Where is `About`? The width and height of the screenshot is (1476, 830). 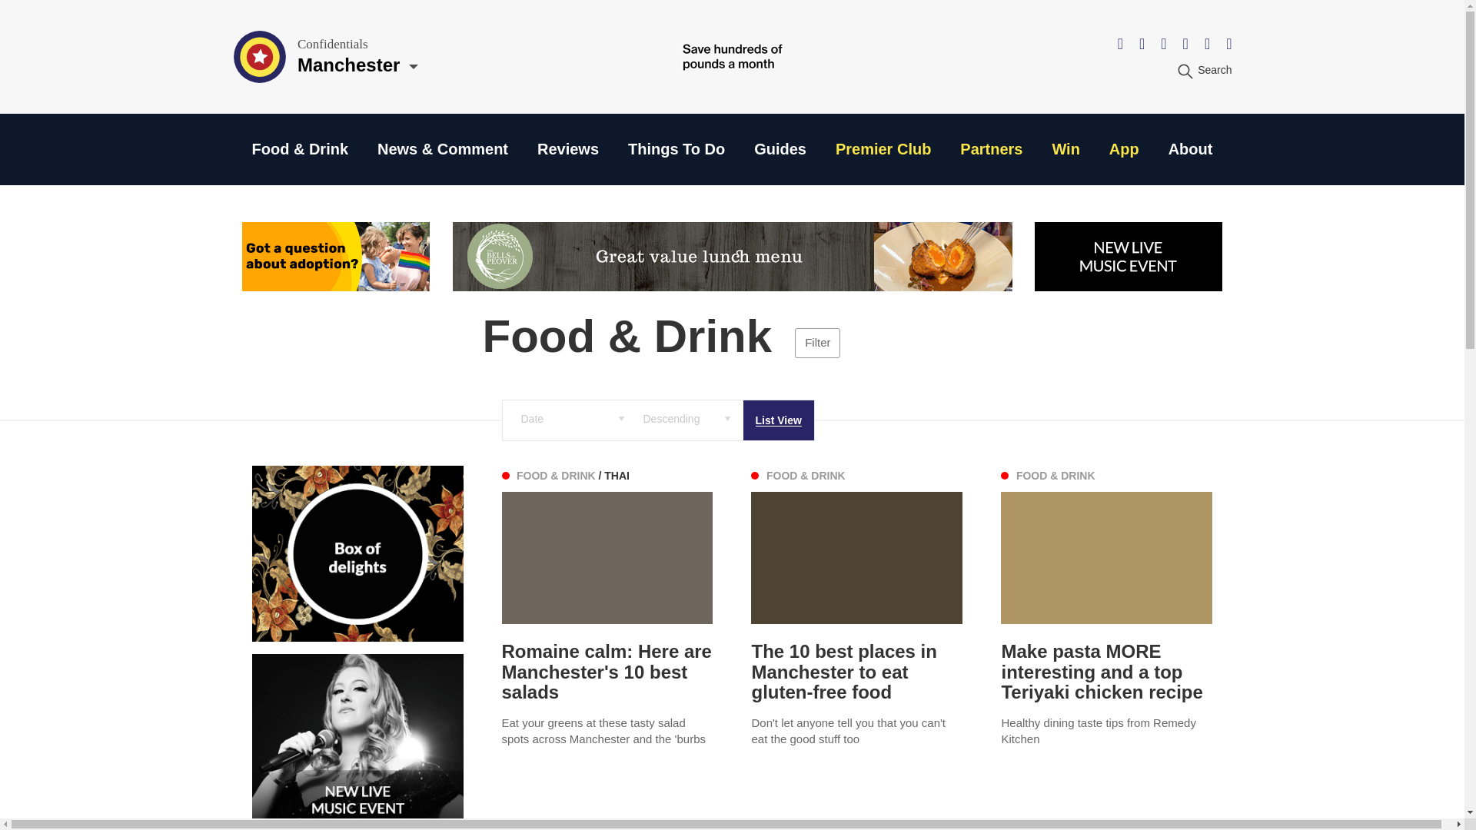
About is located at coordinates (1191, 149).